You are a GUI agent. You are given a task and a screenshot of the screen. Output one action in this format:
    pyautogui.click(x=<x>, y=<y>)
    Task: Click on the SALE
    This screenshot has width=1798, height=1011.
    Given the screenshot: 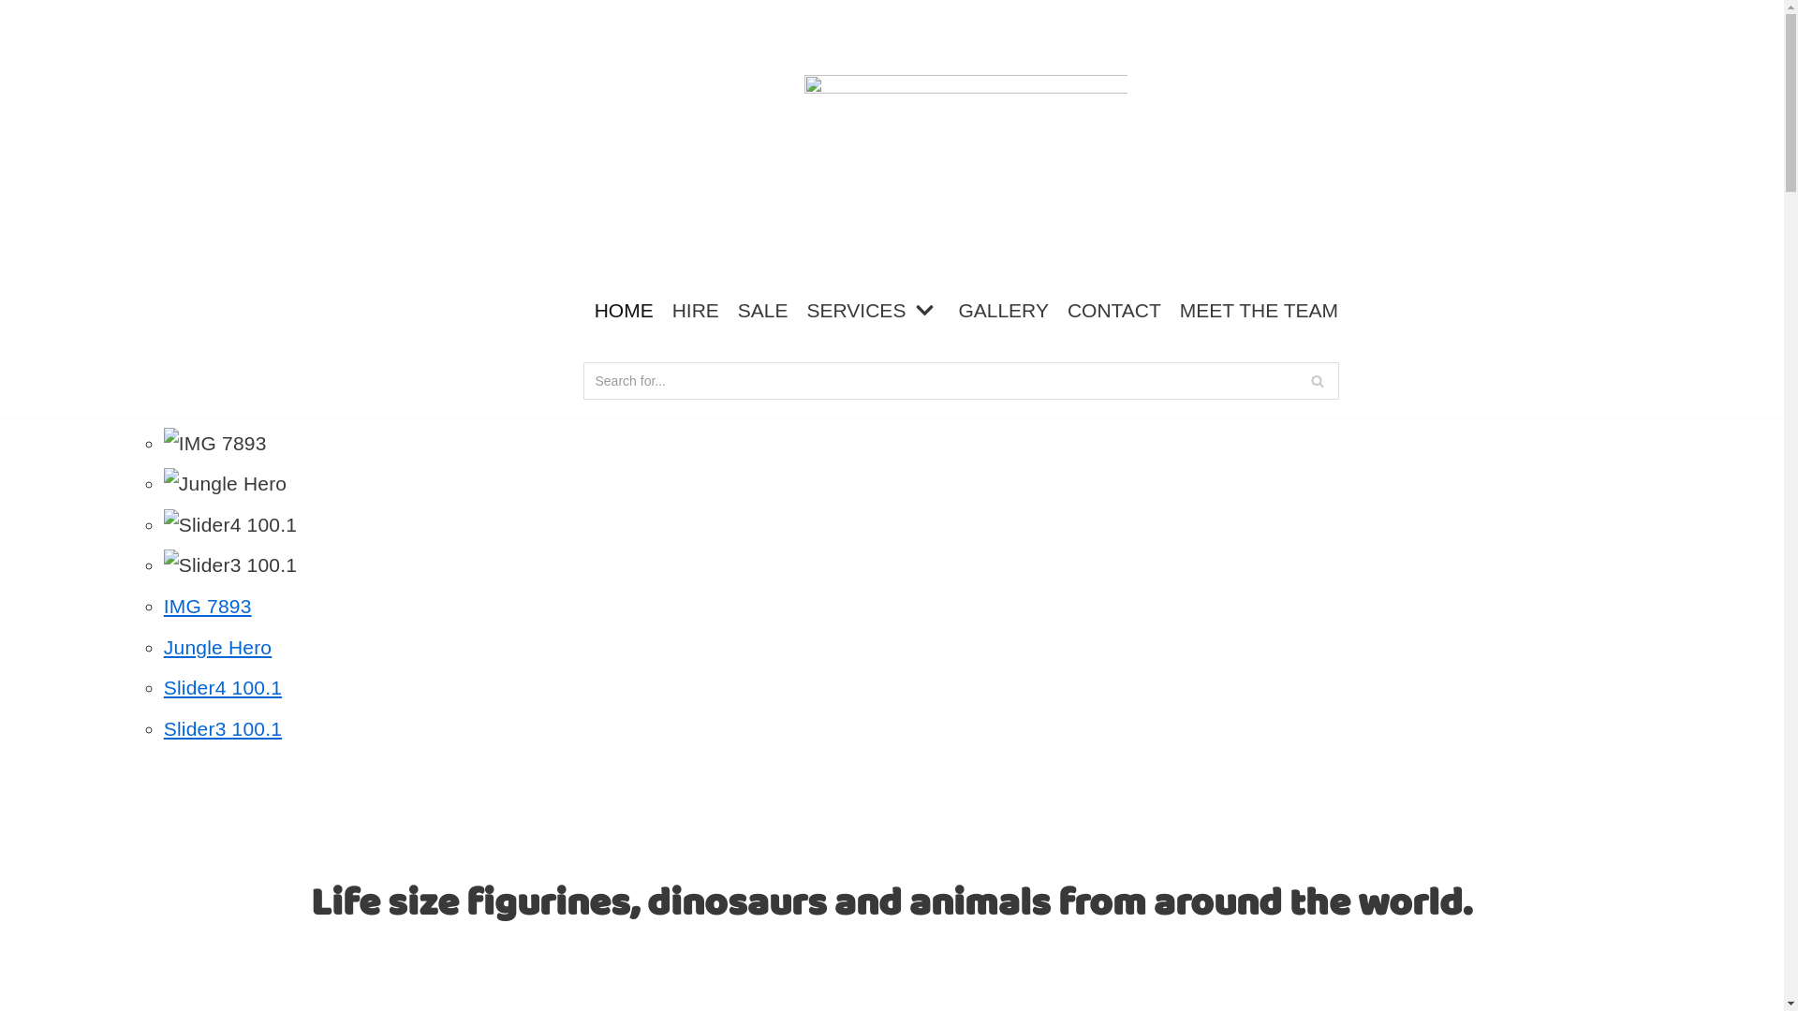 What is the action you would take?
    pyautogui.click(x=763, y=311)
    